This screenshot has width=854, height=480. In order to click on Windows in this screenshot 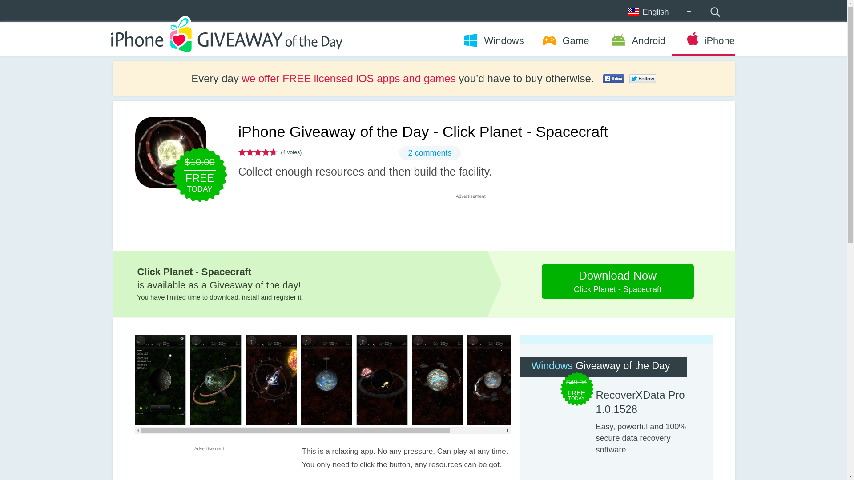, I will do `click(714, 12)`.